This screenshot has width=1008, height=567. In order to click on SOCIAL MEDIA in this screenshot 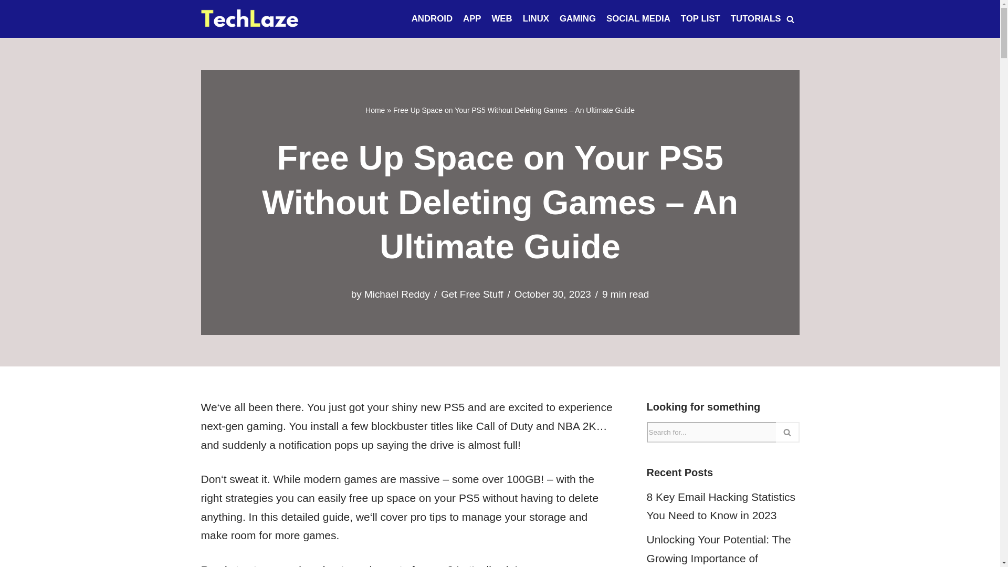, I will do `click(638, 19)`.